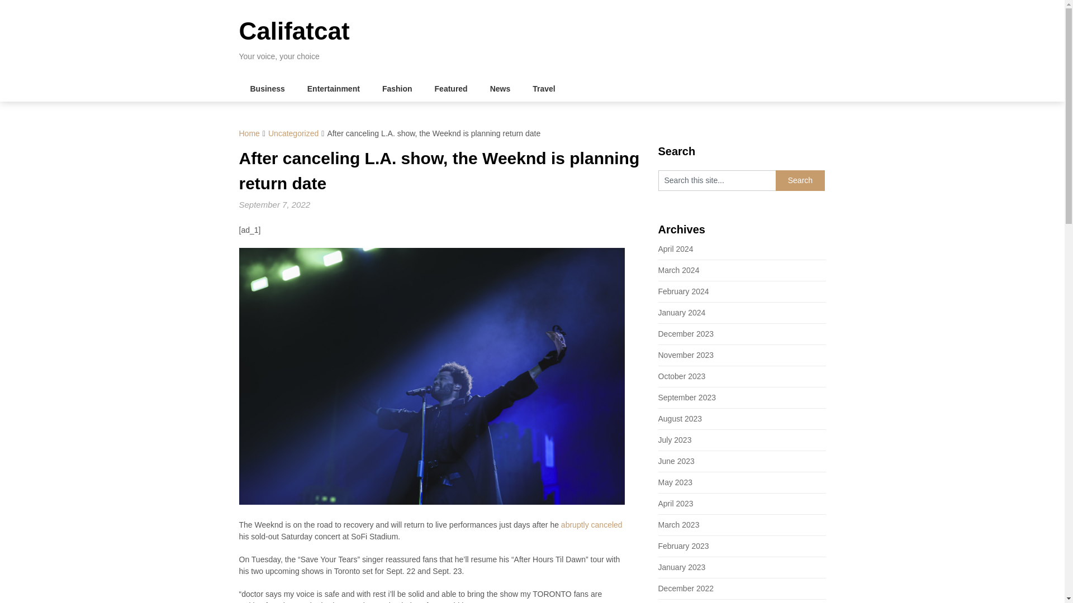 Image resolution: width=1073 pixels, height=603 pixels. I want to click on an Instagram post., so click(502, 602).